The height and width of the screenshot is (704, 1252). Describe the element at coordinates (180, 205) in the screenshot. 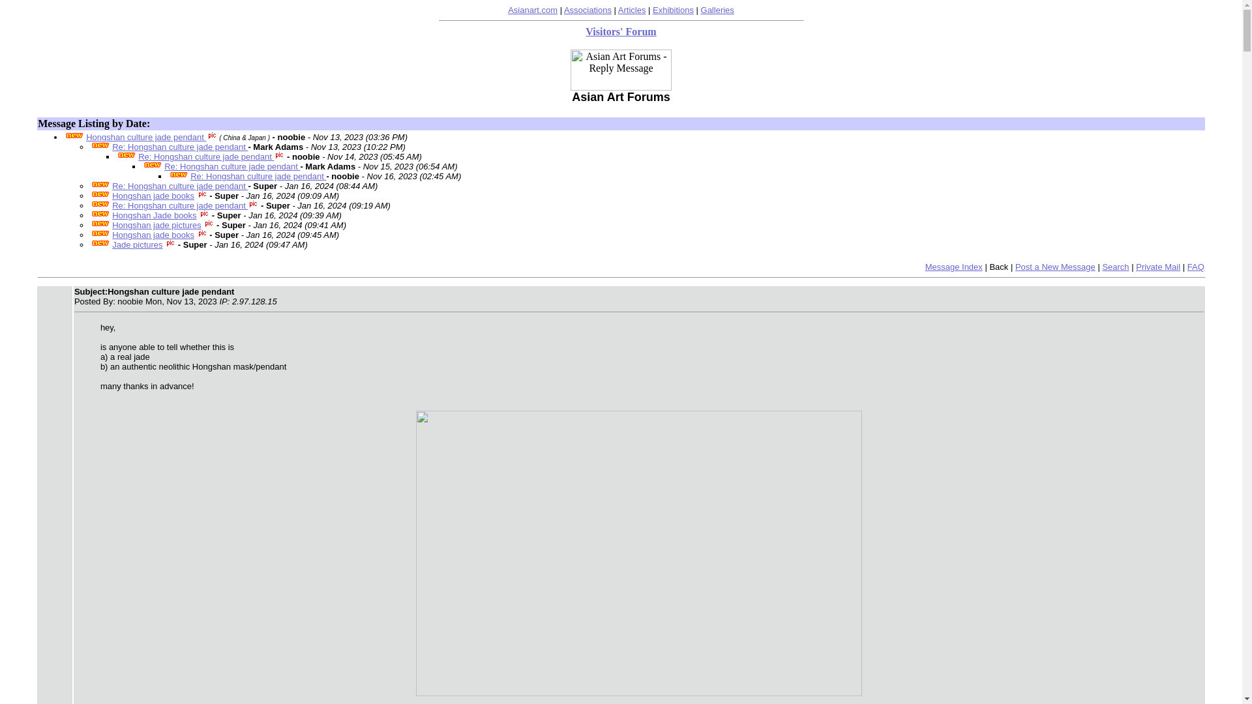

I see `Re: Hongshan culture jade pendant` at that location.